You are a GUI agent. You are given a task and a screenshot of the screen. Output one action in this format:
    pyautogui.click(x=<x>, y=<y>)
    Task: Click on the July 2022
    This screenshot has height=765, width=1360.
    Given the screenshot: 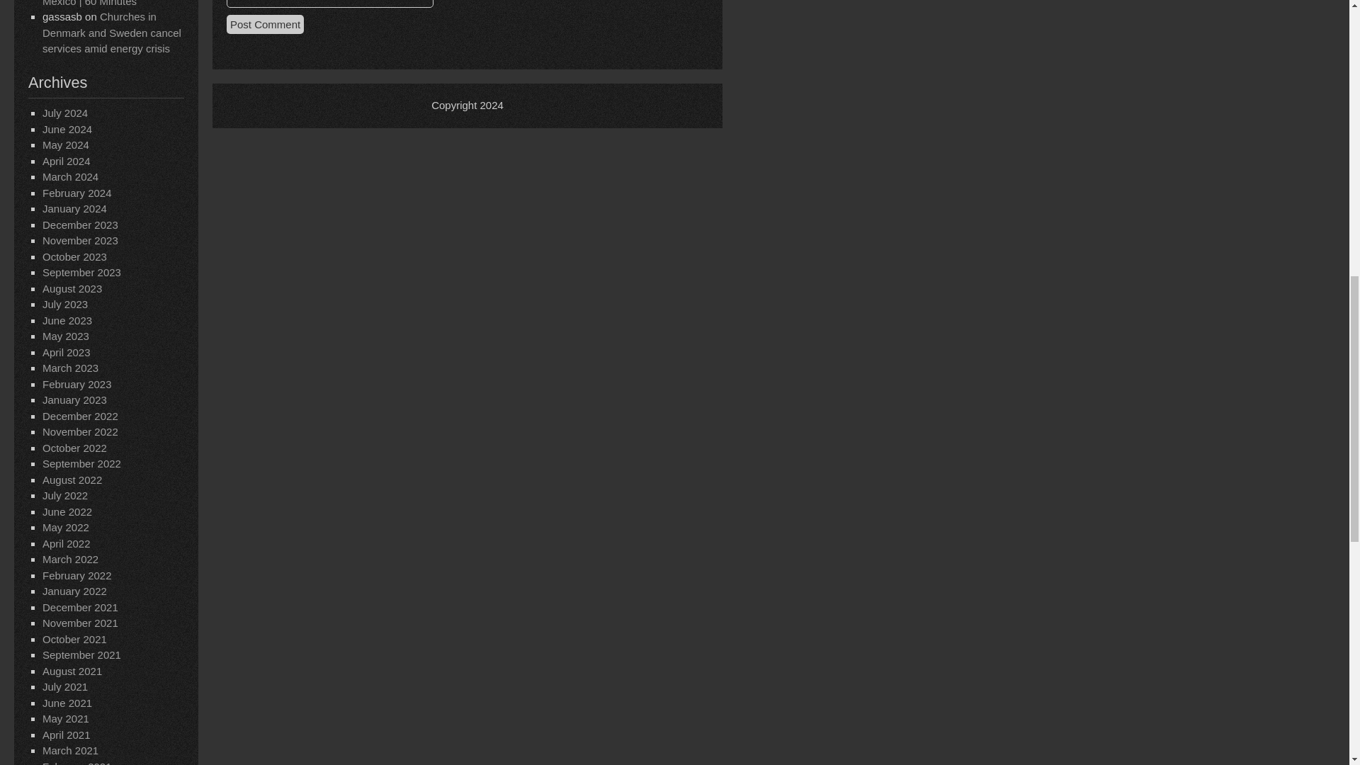 What is the action you would take?
    pyautogui.click(x=65, y=496)
    